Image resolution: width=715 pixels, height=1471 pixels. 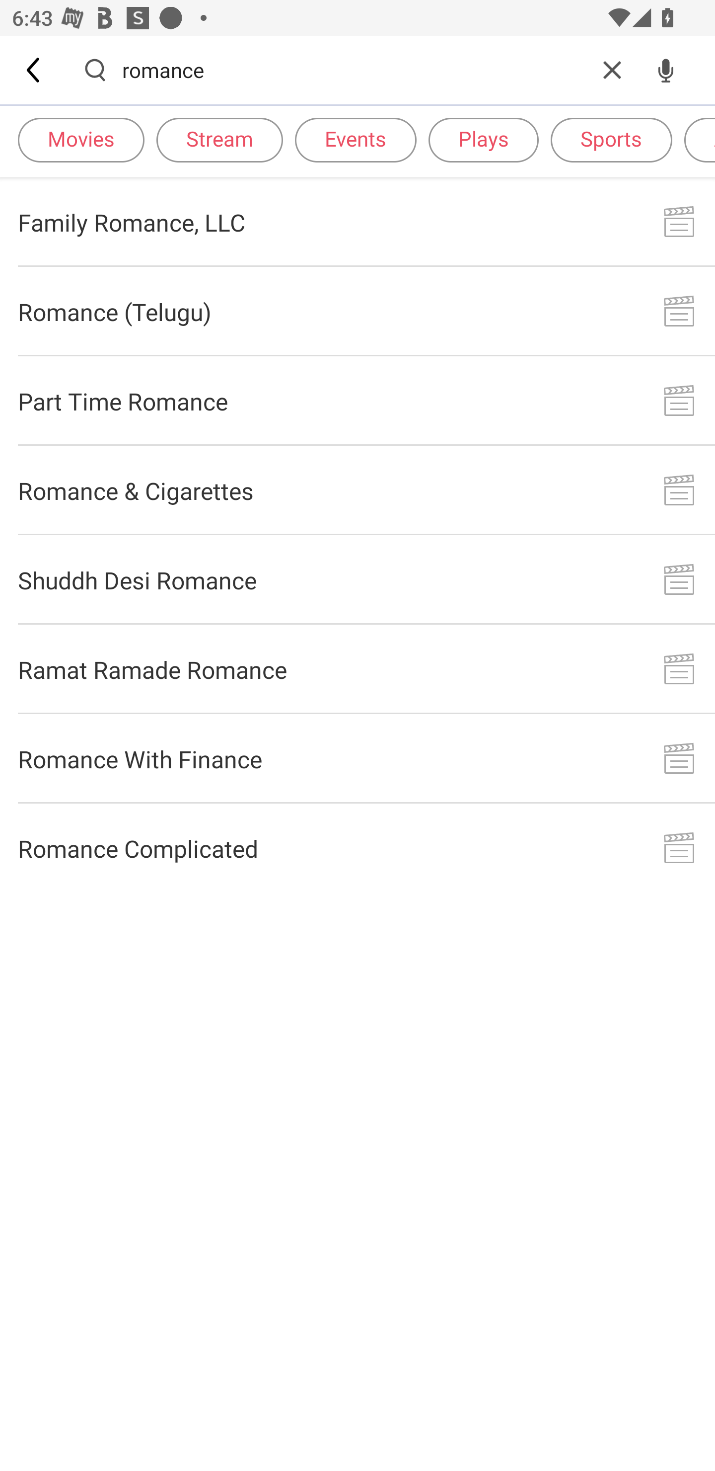 I want to click on Romance (Telugu), so click(x=357, y=311).